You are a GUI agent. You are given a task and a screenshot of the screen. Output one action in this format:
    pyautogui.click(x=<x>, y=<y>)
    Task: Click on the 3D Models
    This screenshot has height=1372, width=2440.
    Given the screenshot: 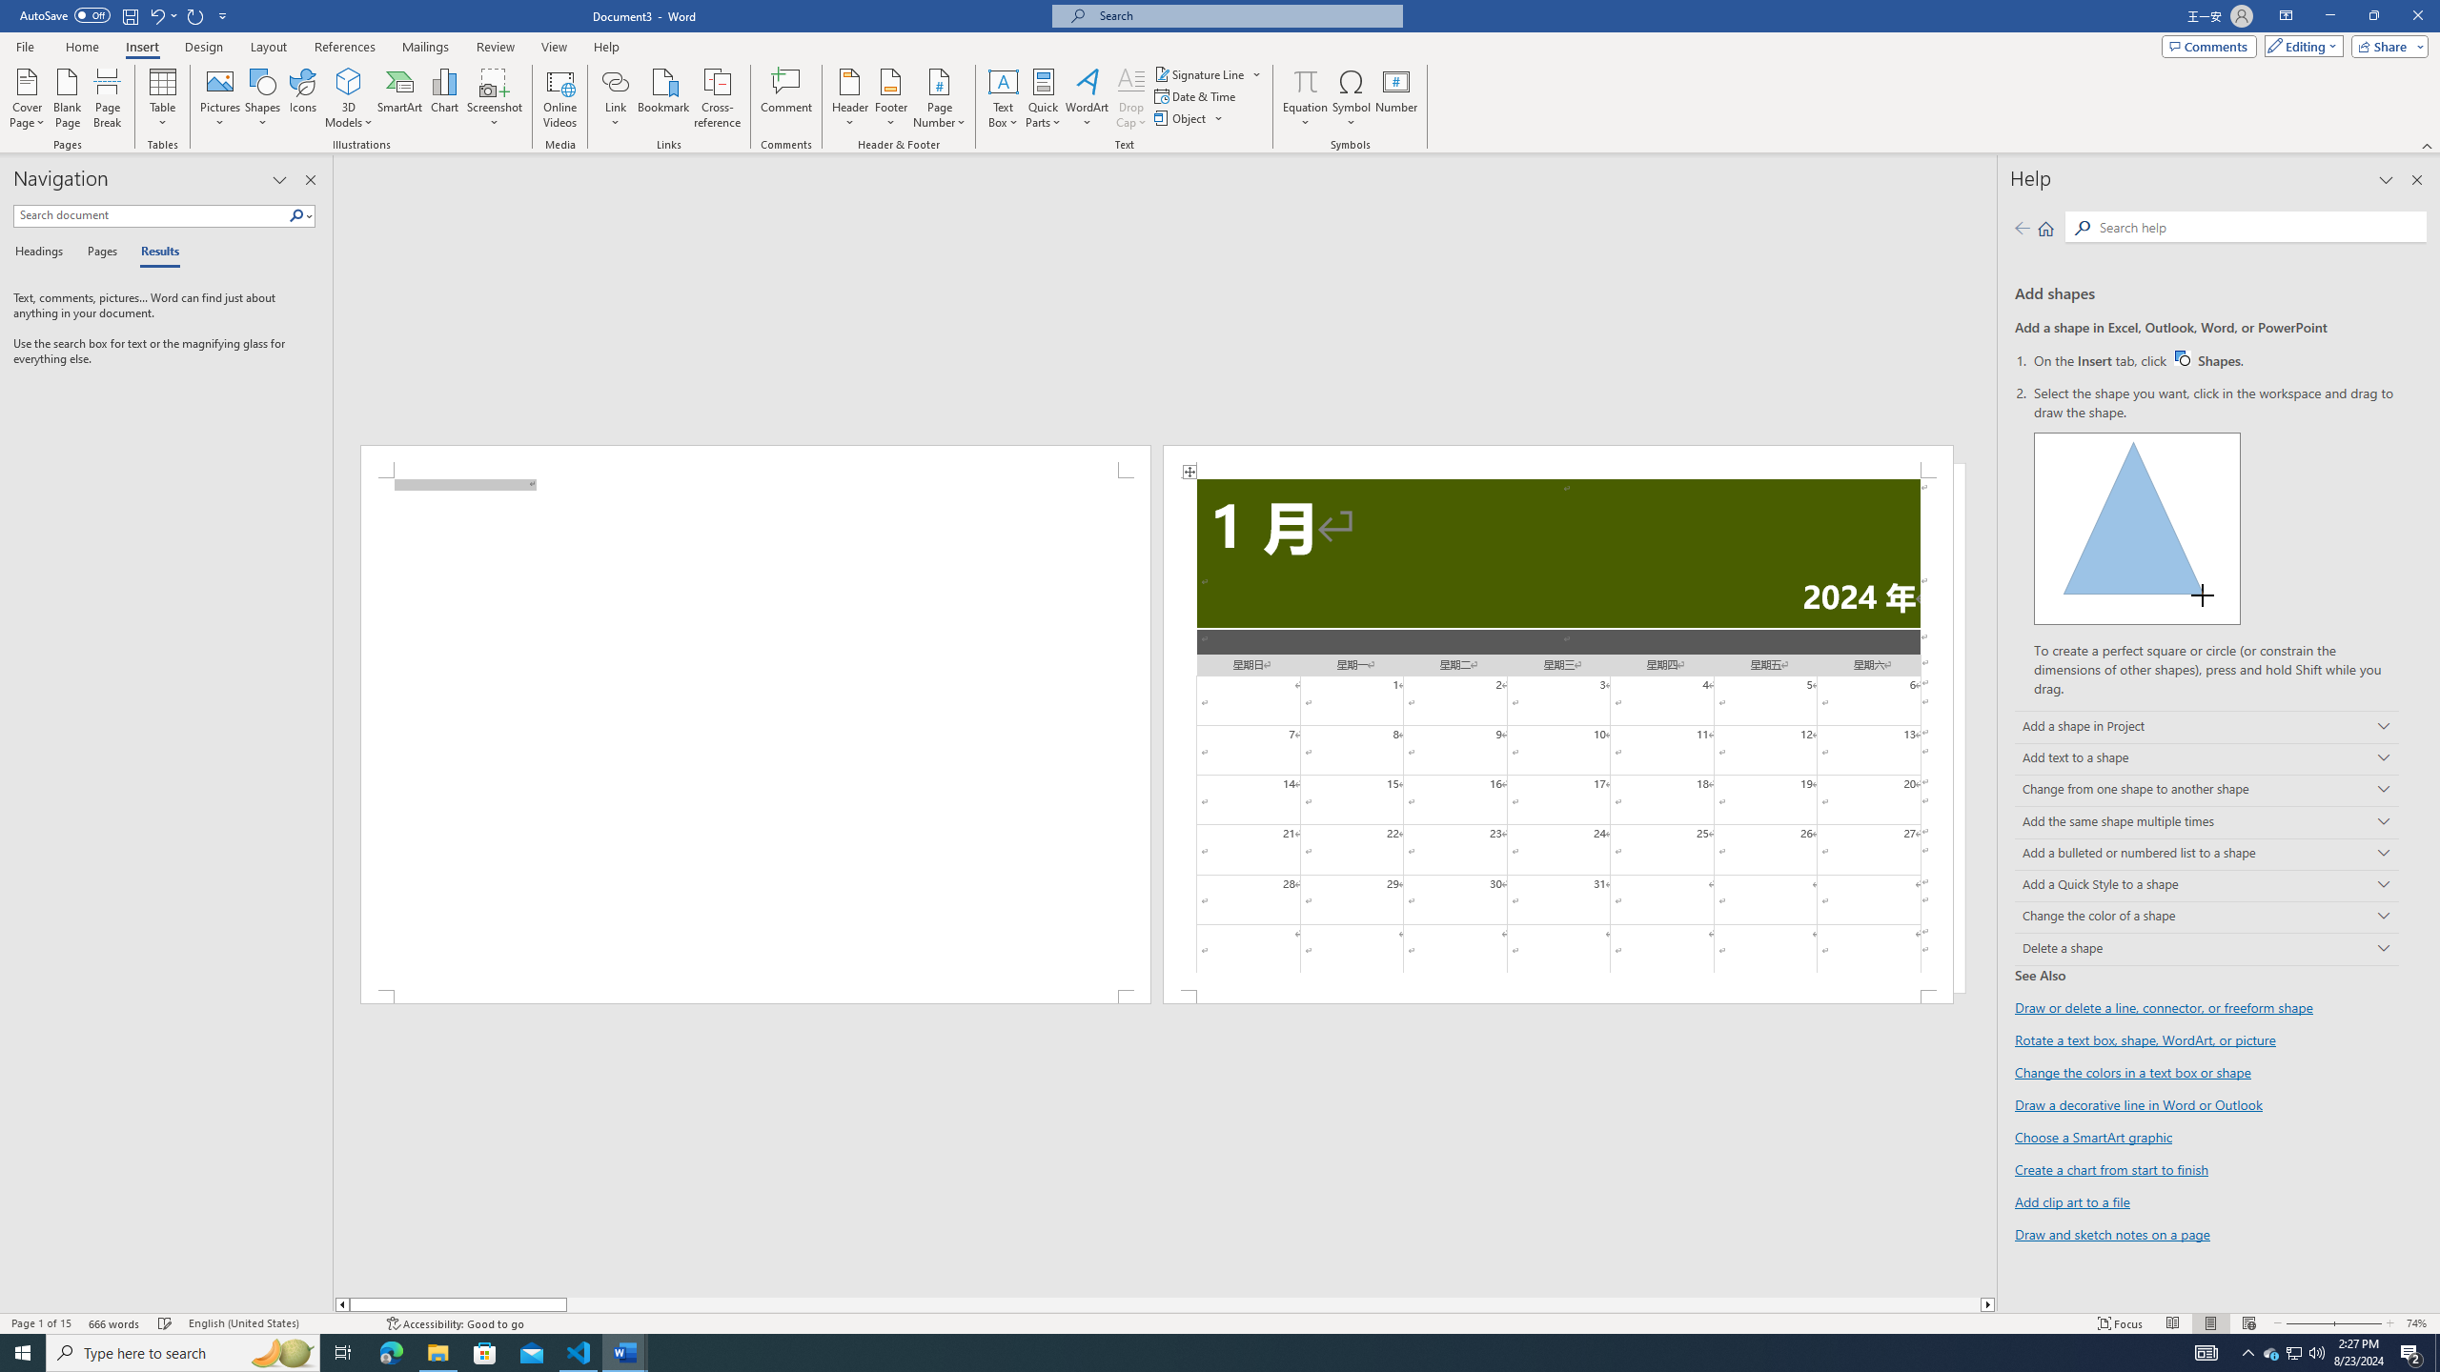 What is the action you would take?
    pyautogui.click(x=349, y=81)
    